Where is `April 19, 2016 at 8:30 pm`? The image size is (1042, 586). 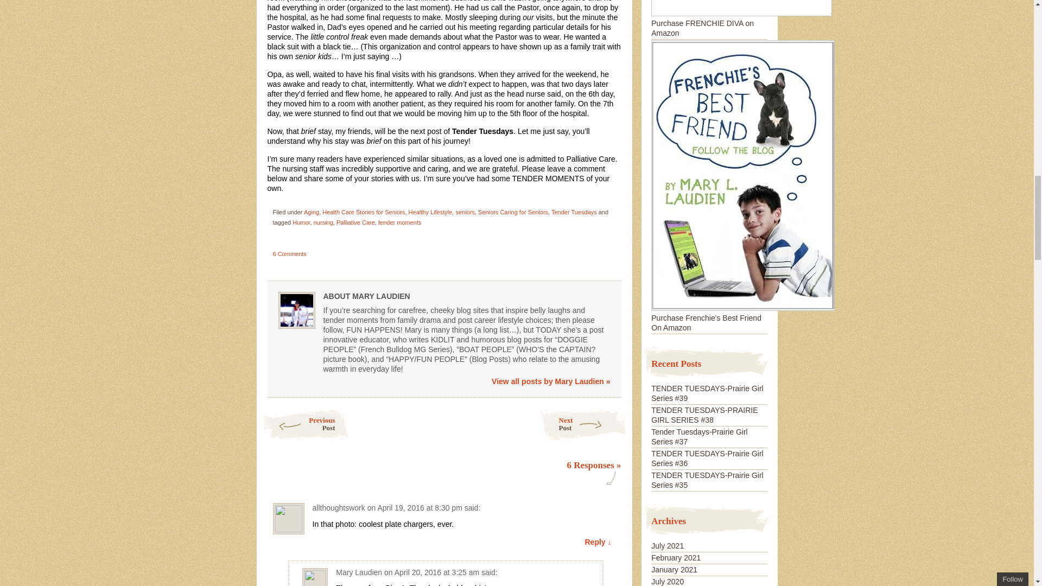
April 19, 2016 at 8:30 pm is located at coordinates (419, 507).